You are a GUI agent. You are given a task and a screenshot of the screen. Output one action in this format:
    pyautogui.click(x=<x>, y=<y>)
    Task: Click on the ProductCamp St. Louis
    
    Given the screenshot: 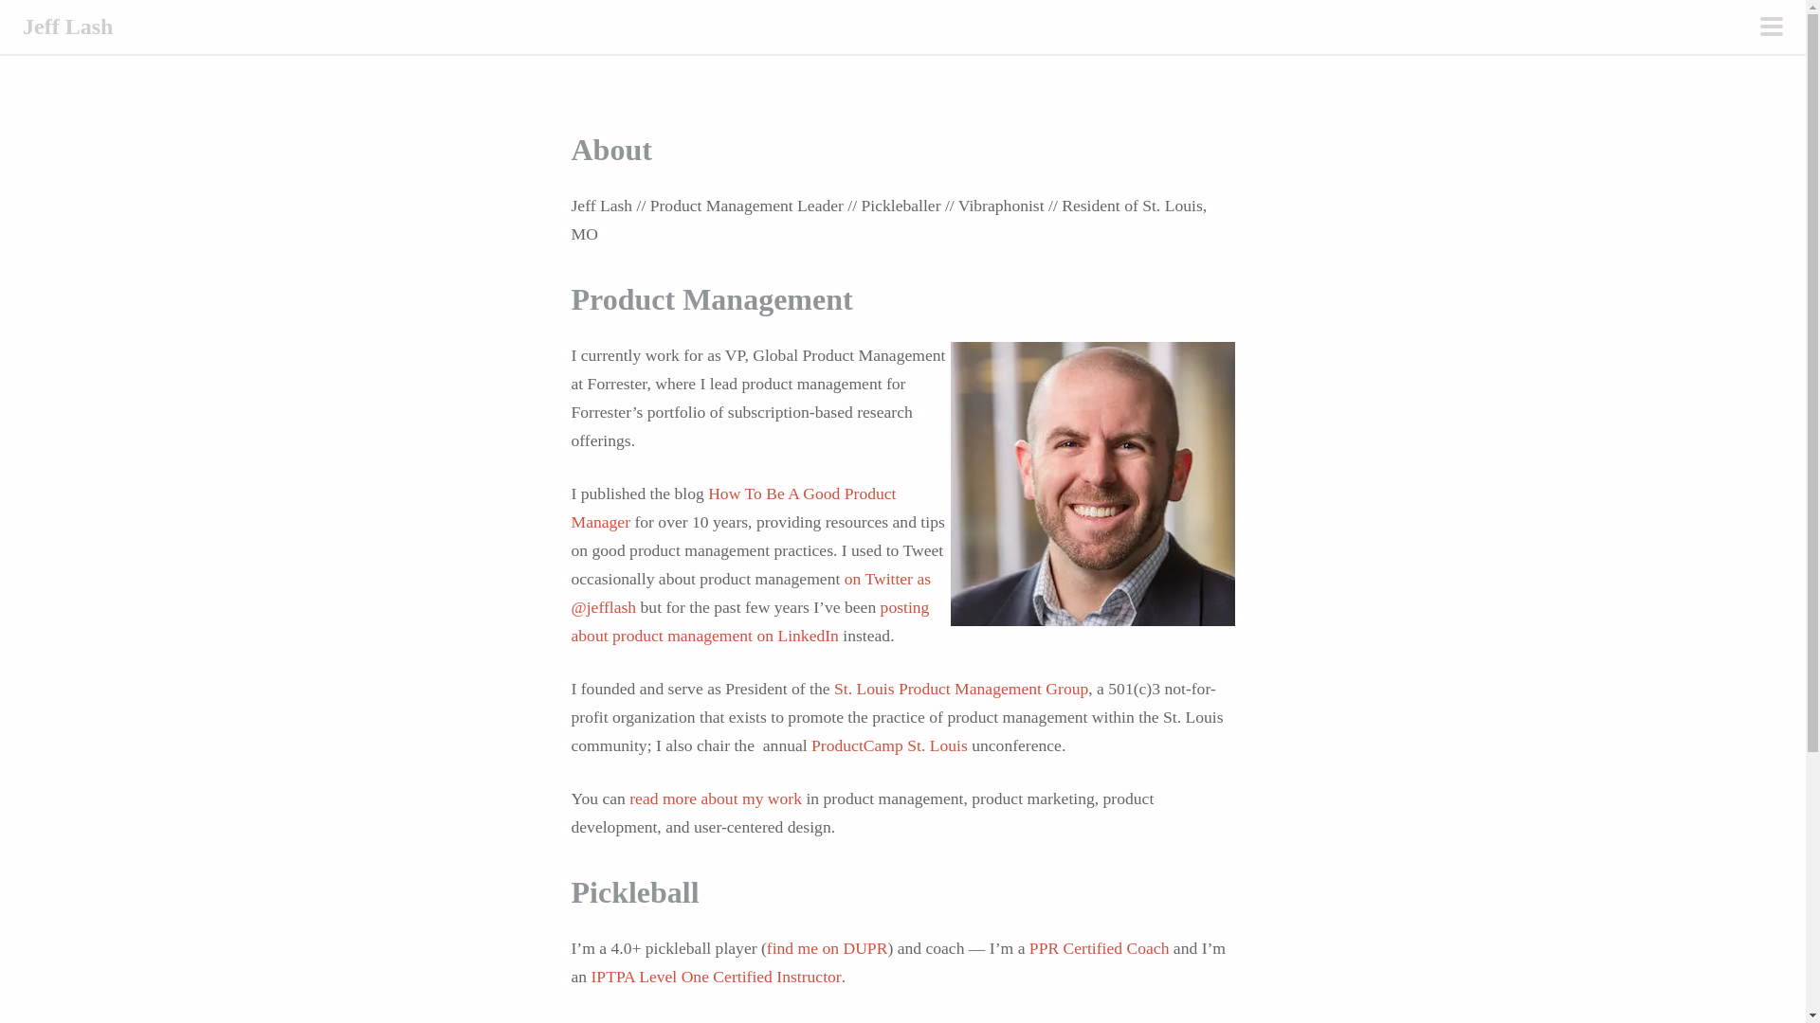 What is the action you would take?
    pyautogui.click(x=889, y=745)
    